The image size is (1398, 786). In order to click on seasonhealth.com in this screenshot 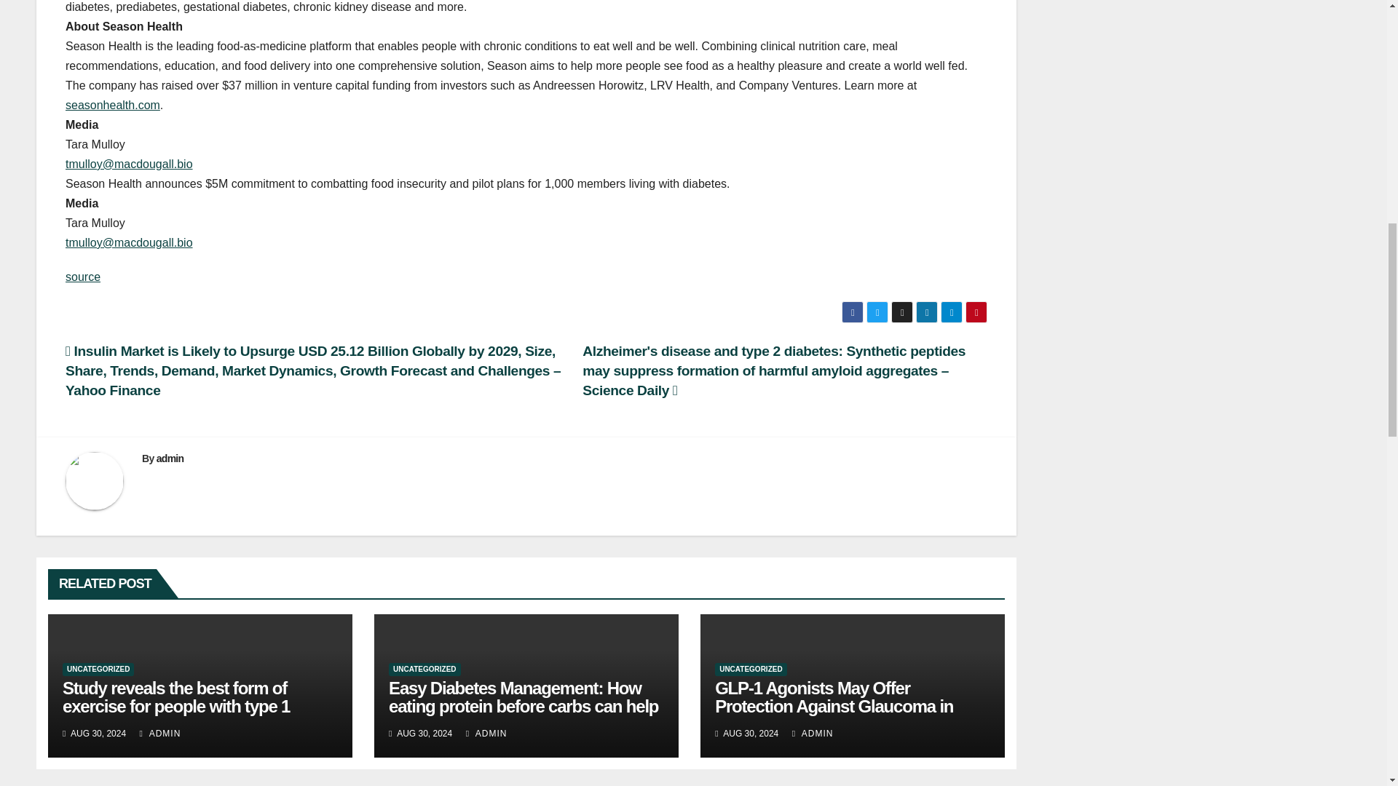, I will do `click(113, 105)`.